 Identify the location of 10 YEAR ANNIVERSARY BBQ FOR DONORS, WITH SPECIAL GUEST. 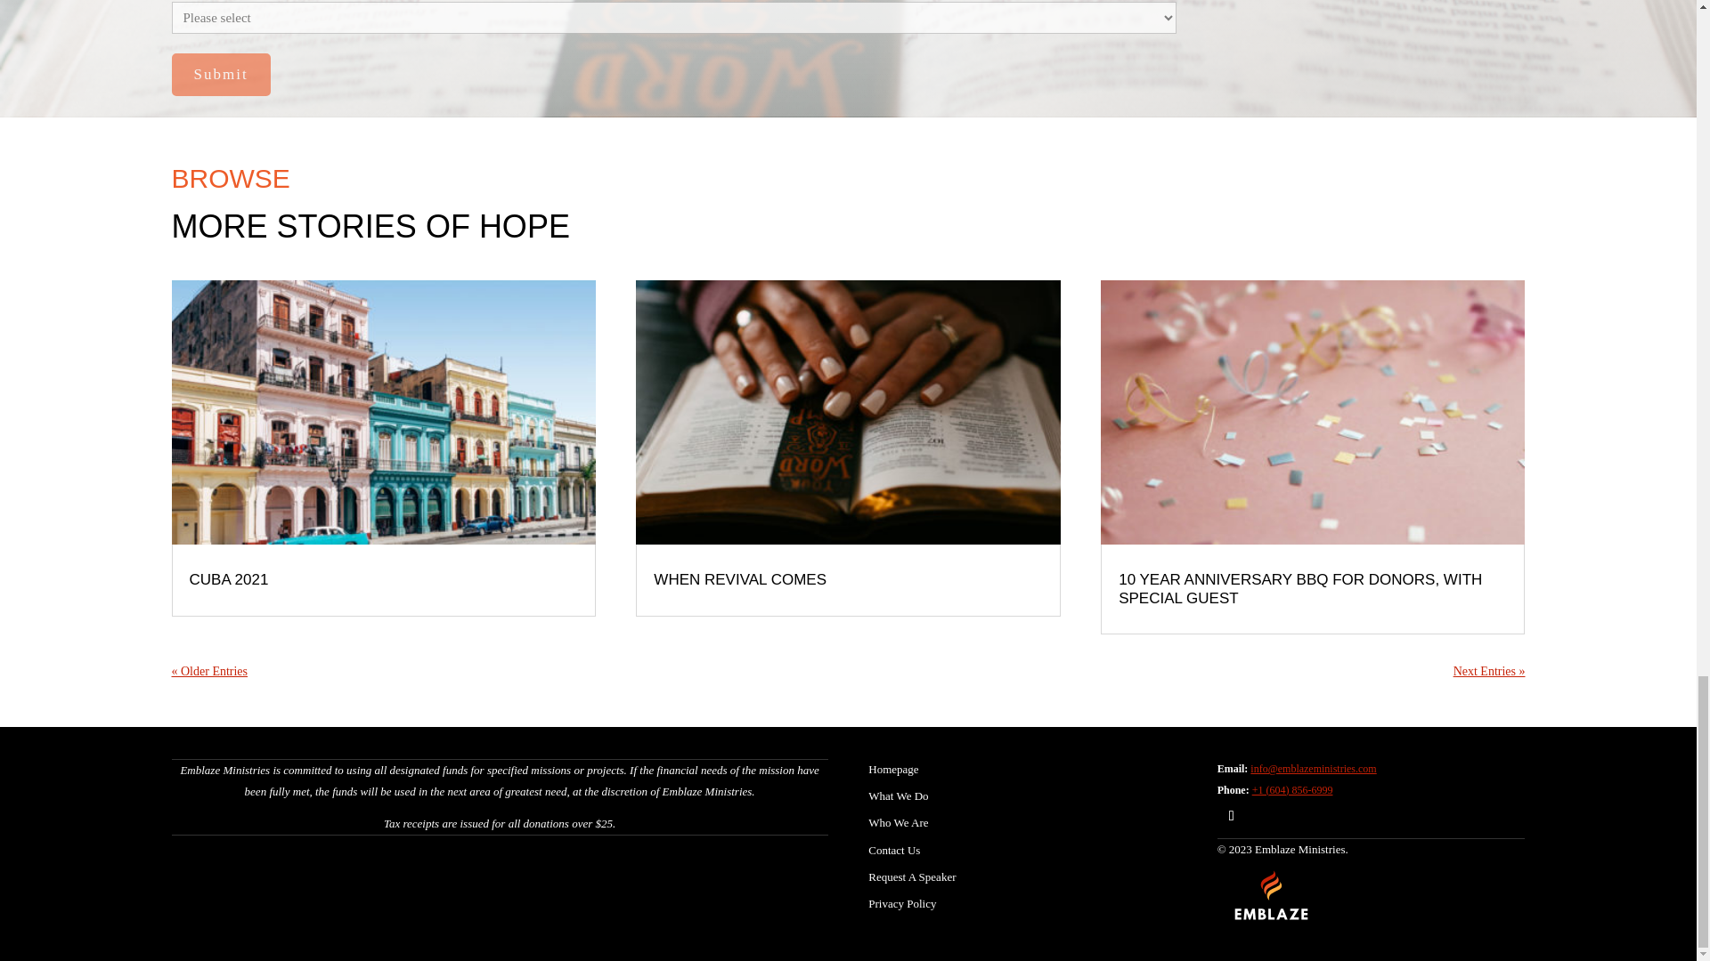
(1300, 588).